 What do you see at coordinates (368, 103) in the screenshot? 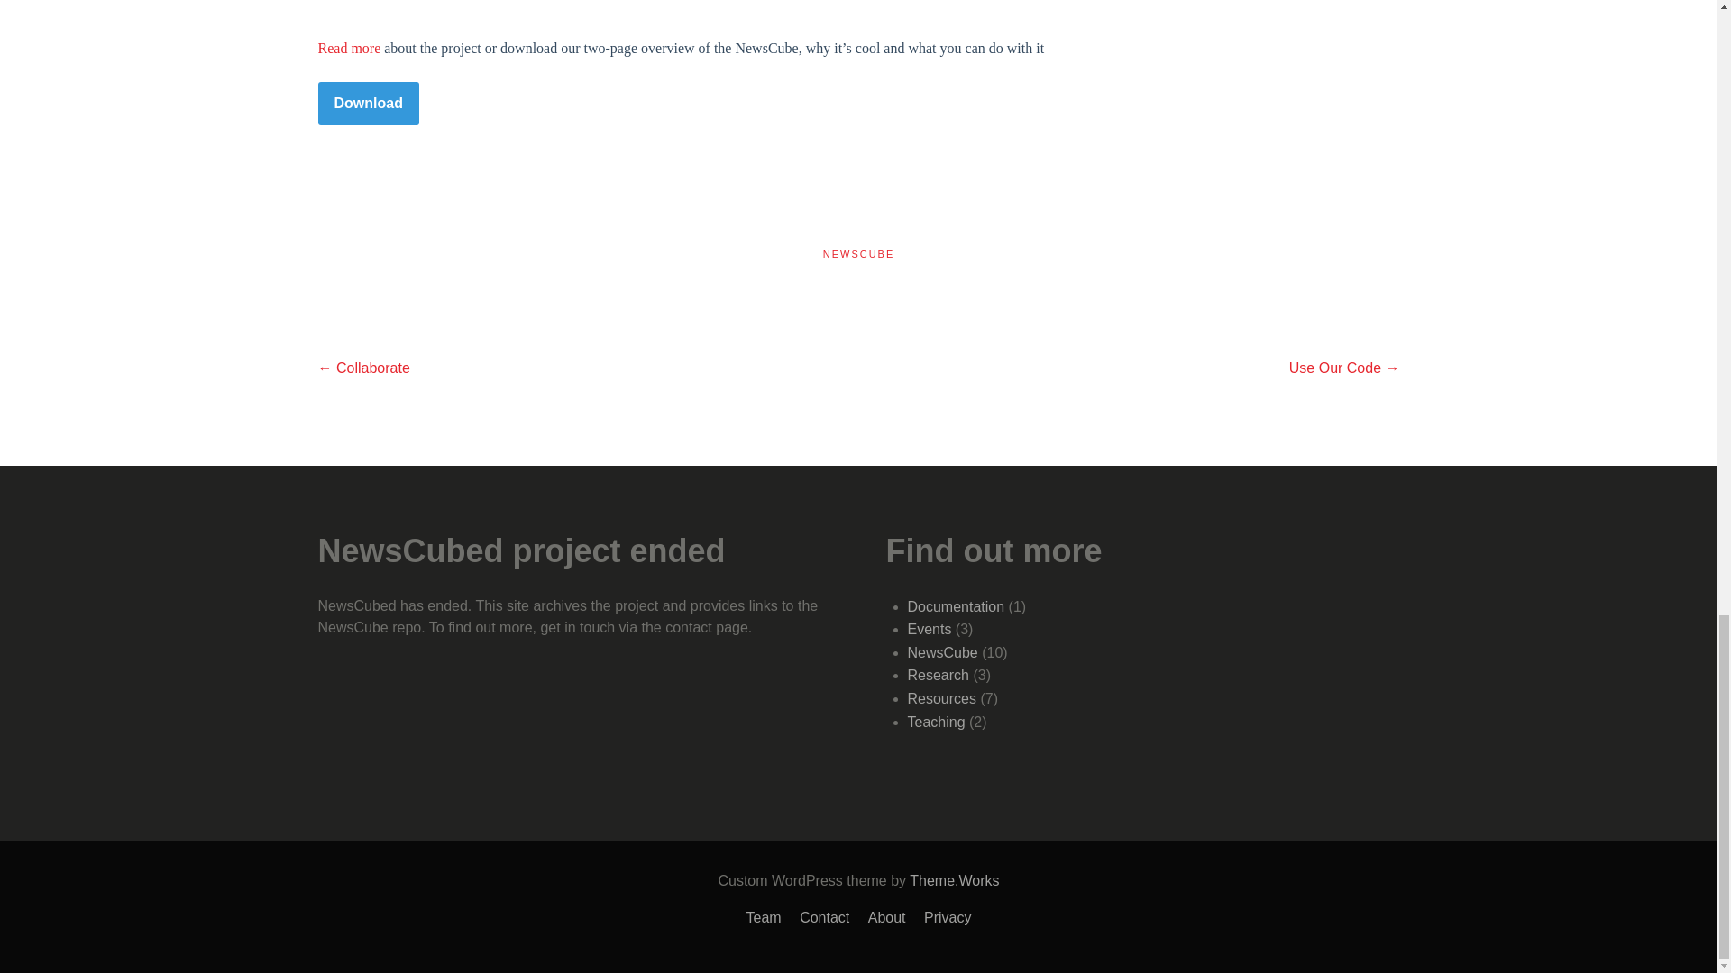
I see `Download` at bounding box center [368, 103].